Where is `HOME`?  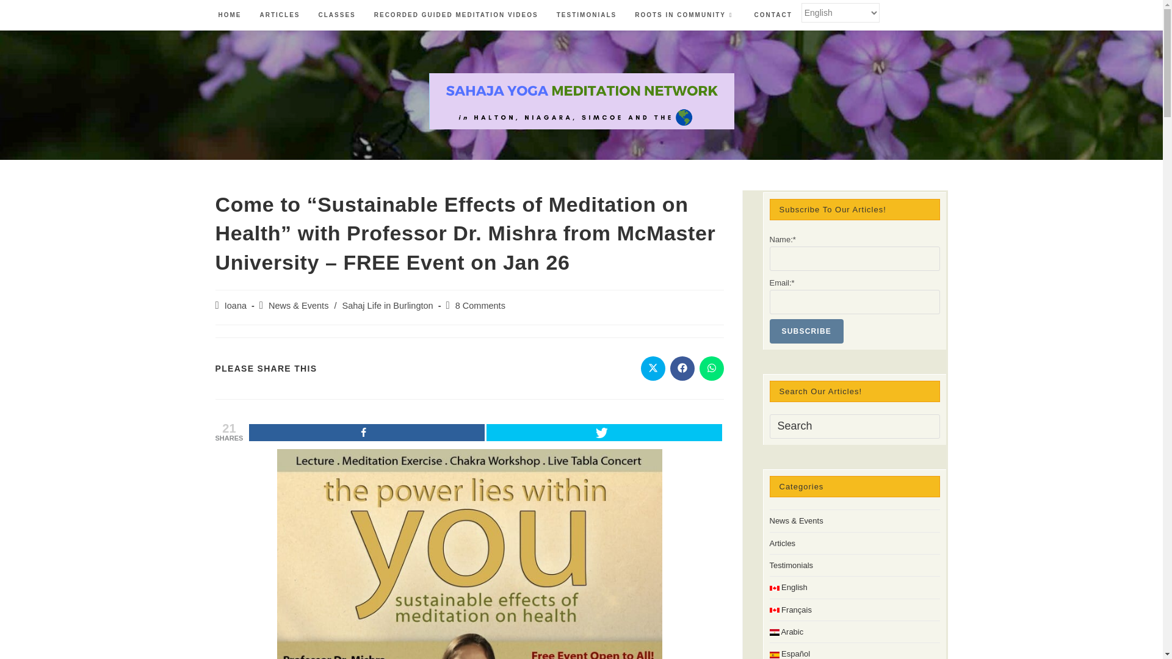 HOME is located at coordinates (230, 15).